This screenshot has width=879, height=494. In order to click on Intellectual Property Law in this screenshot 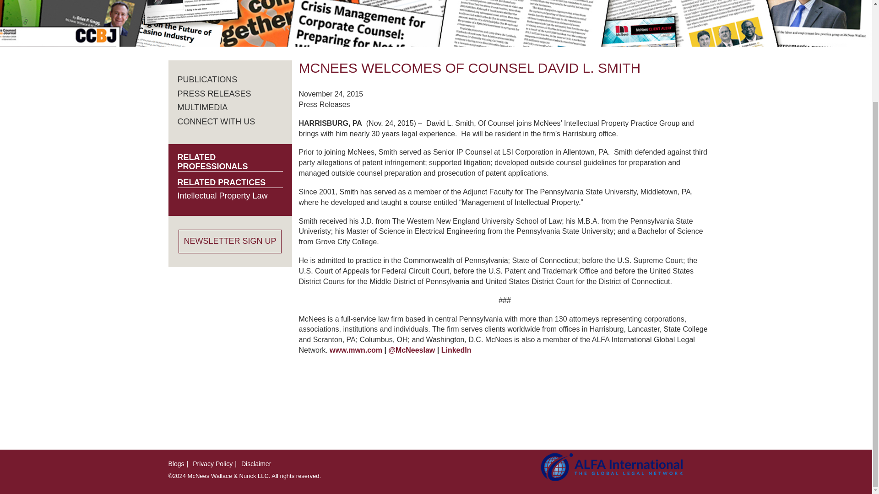, I will do `click(222, 196)`.